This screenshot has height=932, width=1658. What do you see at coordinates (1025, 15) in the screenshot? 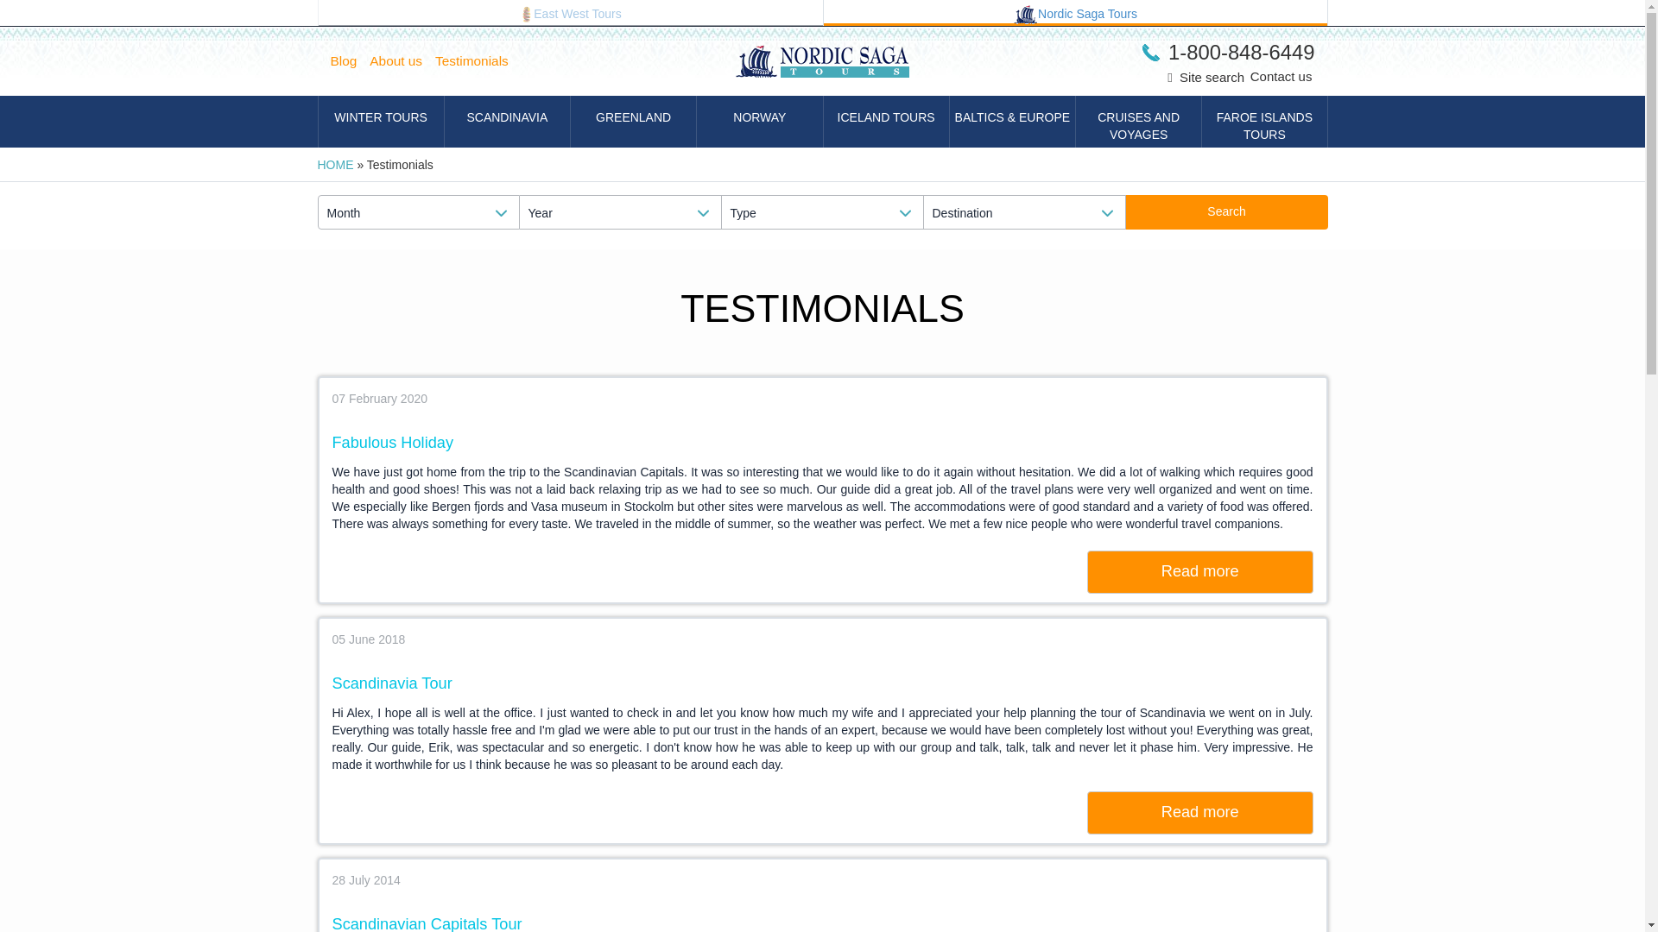
I see `scandinavian tours` at bounding box center [1025, 15].